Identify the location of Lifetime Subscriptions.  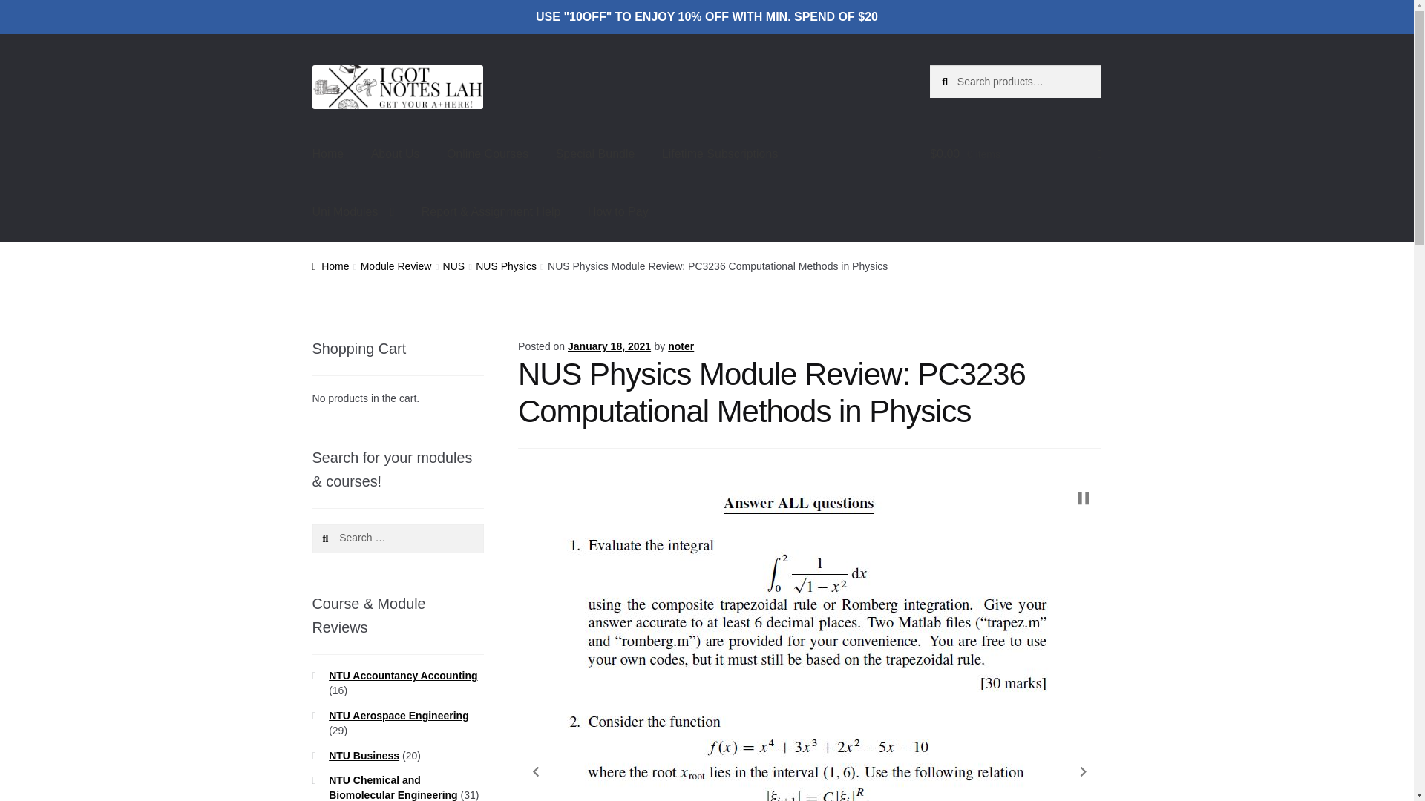
(720, 154).